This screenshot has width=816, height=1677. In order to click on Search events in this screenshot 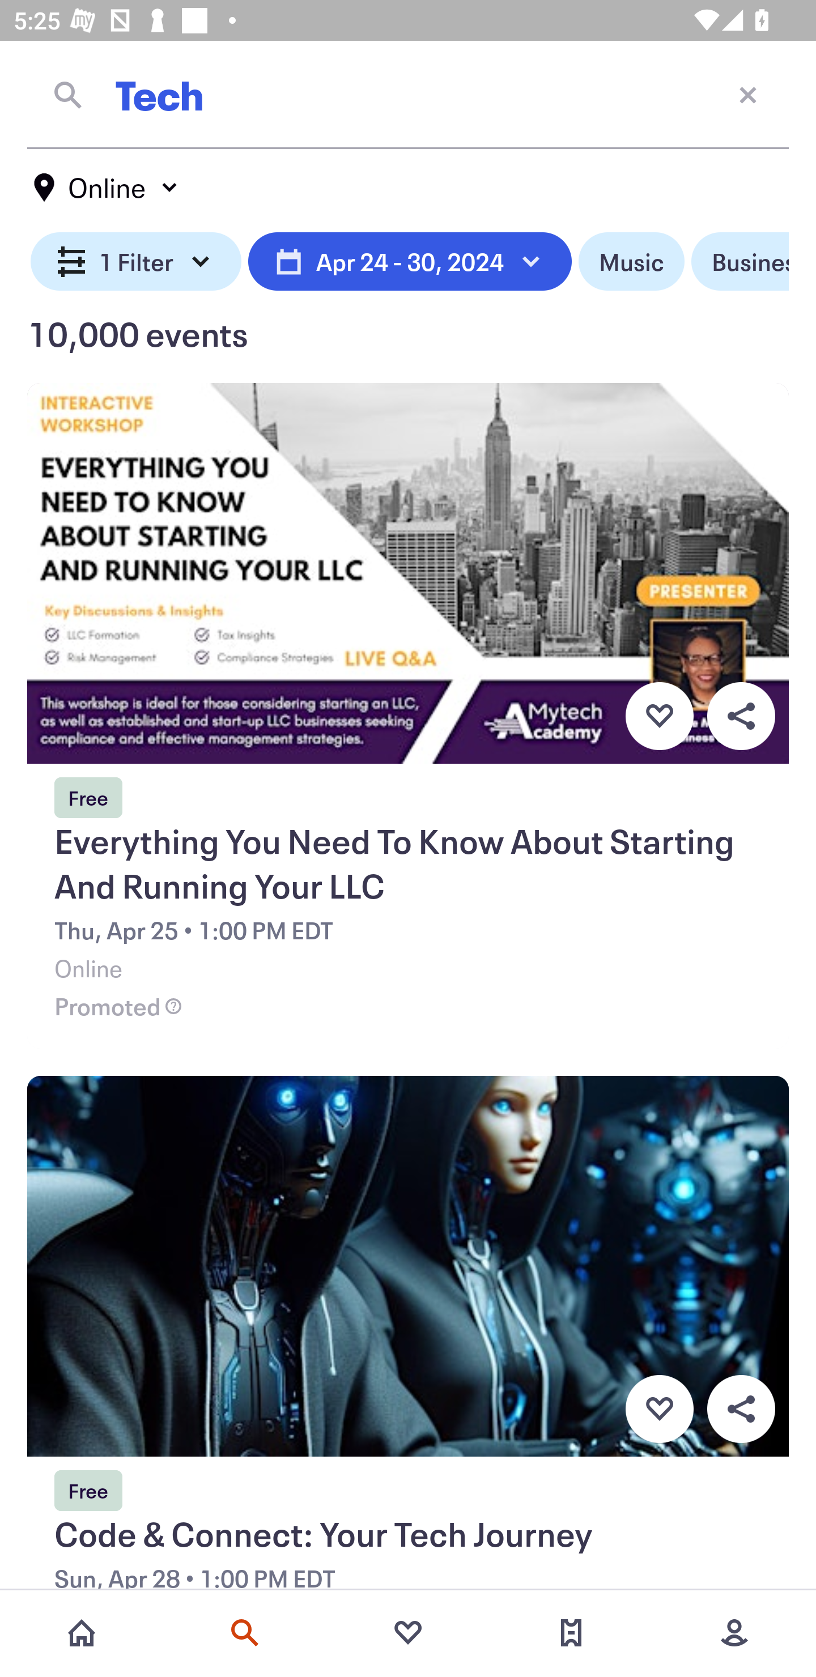, I will do `click(245, 1633)`.